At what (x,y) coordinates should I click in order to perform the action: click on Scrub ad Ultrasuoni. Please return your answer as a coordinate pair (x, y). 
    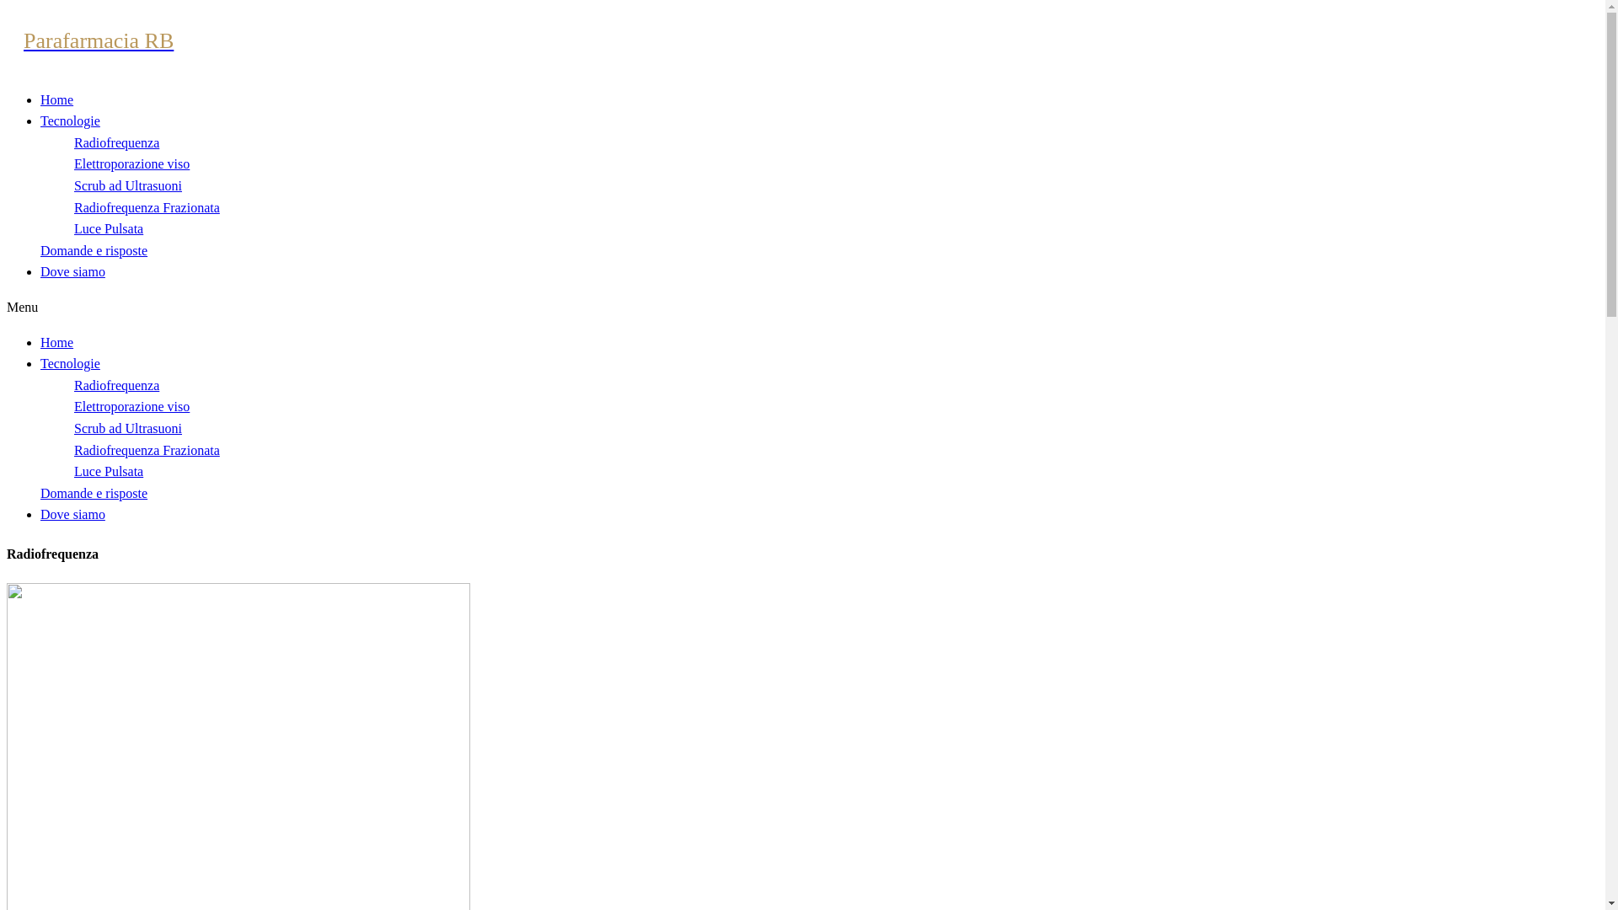
    Looking at the image, I should click on (128, 185).